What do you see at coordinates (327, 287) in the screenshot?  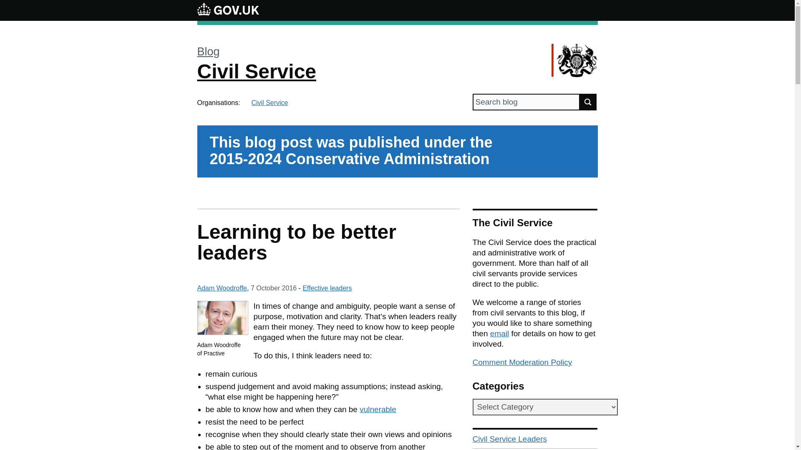 I see `Effective leaders` at bounding box center [327, 287].